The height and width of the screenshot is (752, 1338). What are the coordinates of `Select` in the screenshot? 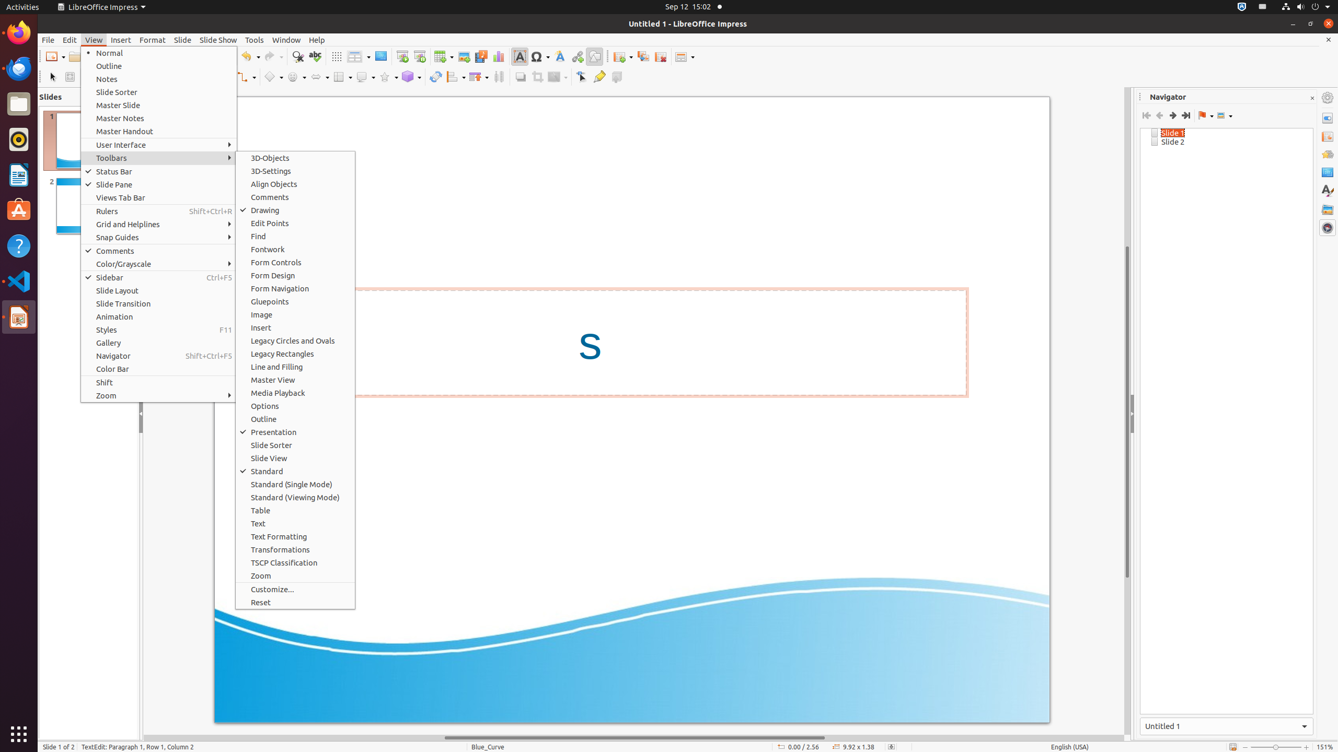 It's located at (52, 77).